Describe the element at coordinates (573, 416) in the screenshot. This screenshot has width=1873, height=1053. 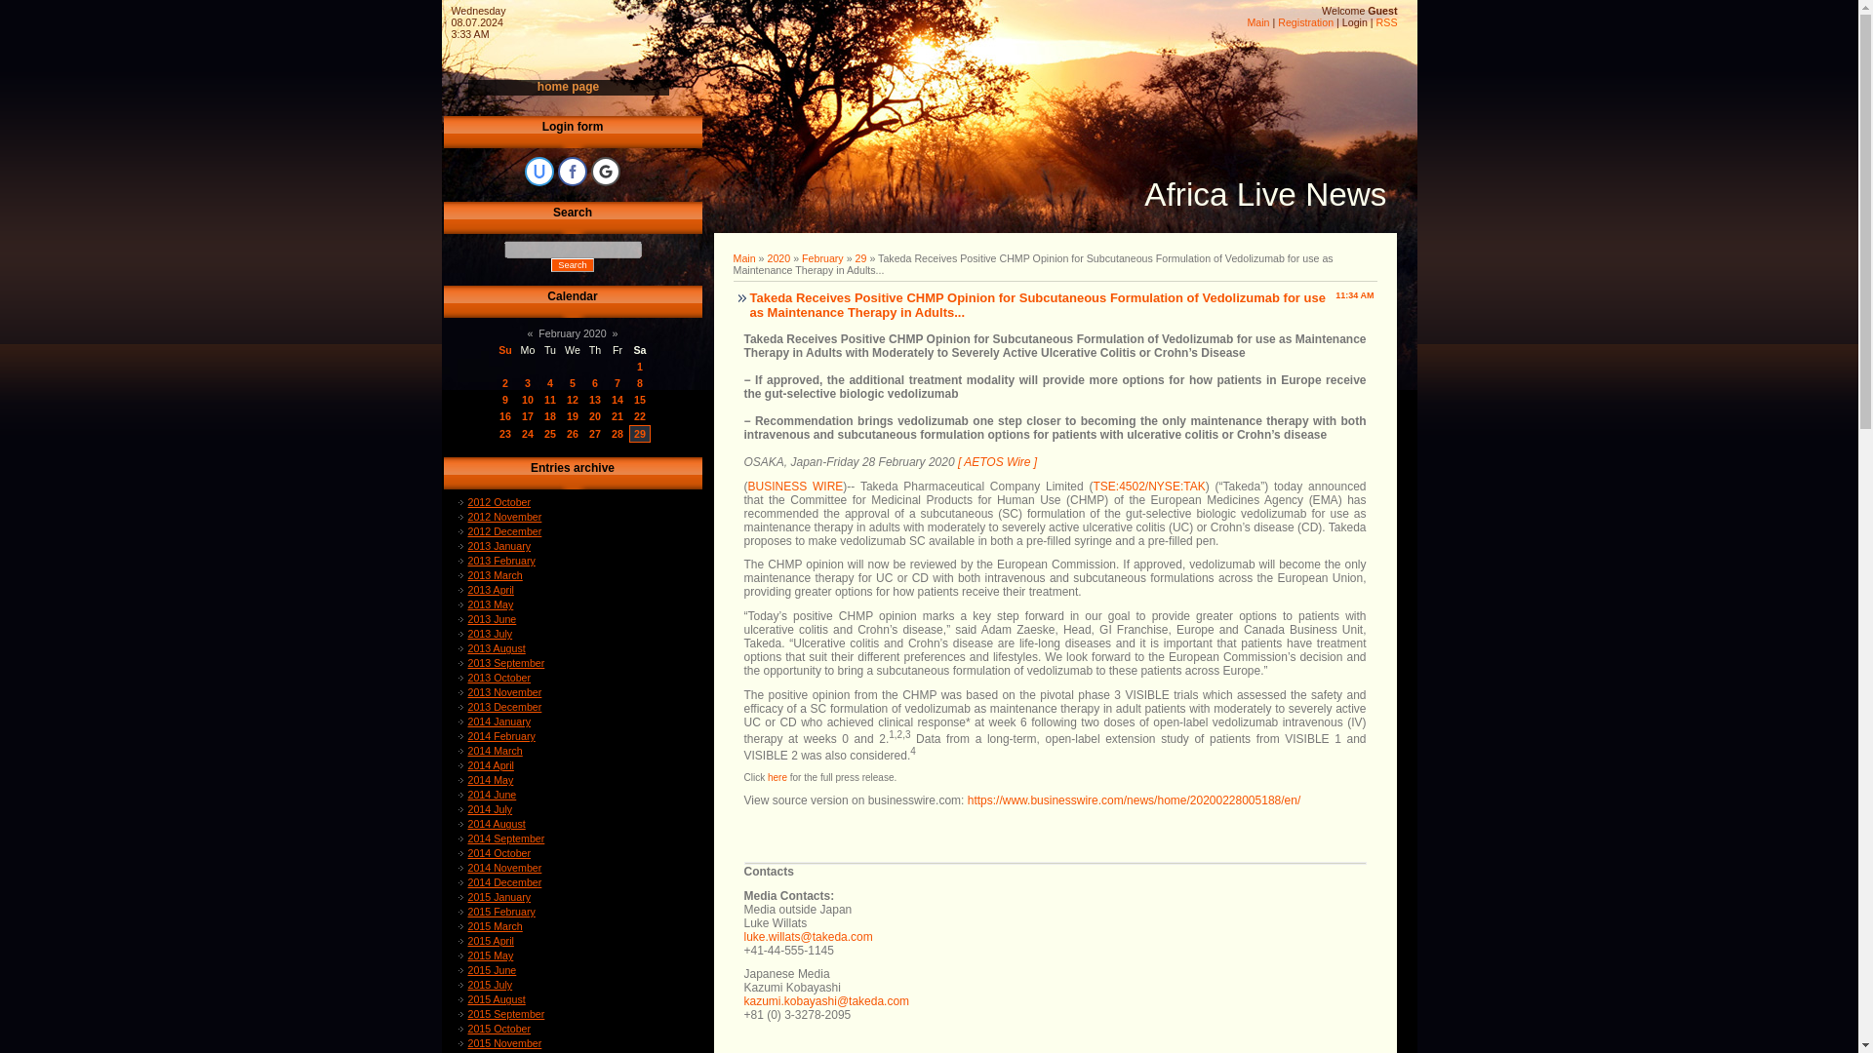
I see `19` at that location.